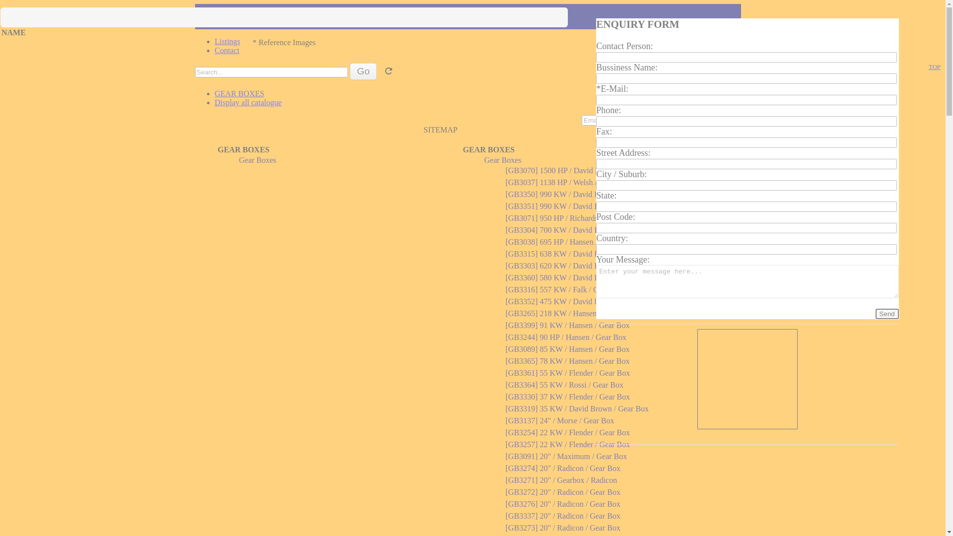 The image size is (953, 536). Describe the element at coordinates (562, 516) in the screenshot. I see `[GB3337] 20" / Radicon / Gear Box` at that location.